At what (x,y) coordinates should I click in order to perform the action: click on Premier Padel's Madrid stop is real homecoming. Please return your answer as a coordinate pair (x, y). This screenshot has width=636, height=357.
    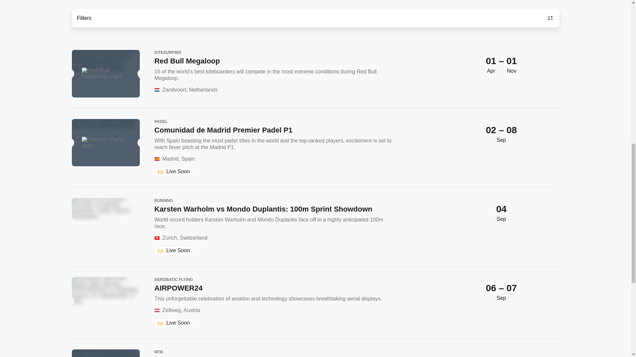
    Looking at the image, I should click on (105, 143).